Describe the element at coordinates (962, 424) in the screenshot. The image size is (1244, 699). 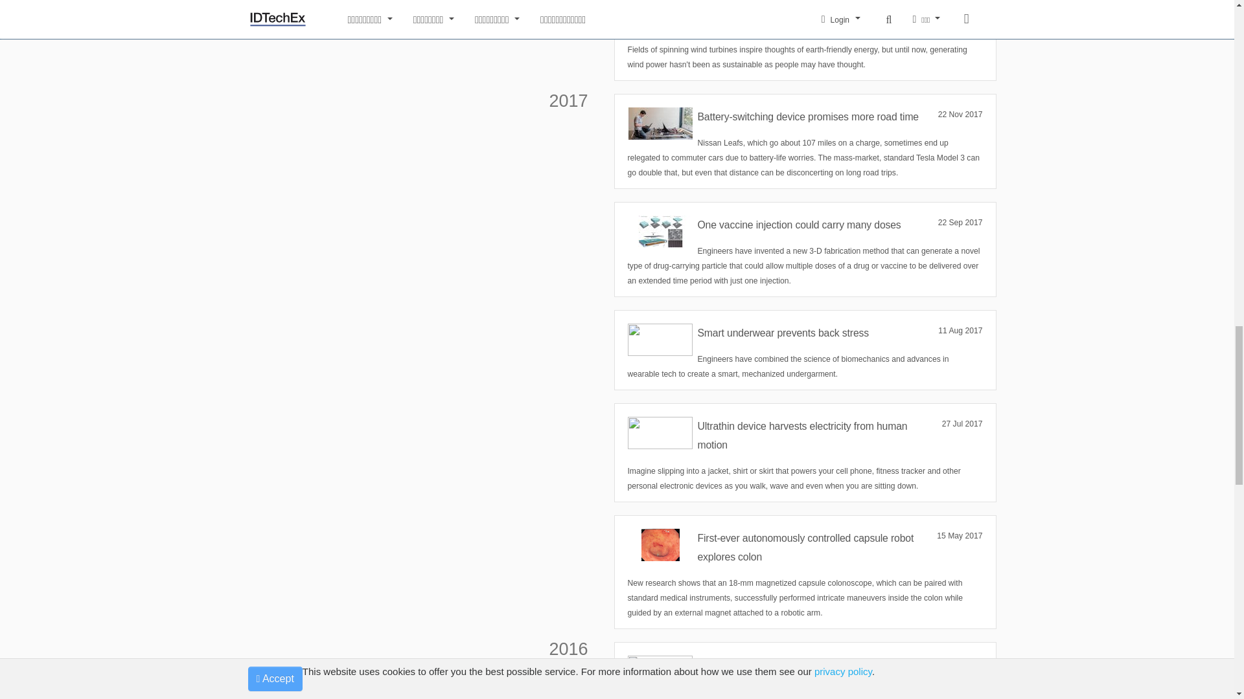
I see `27 Jul 2017` at that location.